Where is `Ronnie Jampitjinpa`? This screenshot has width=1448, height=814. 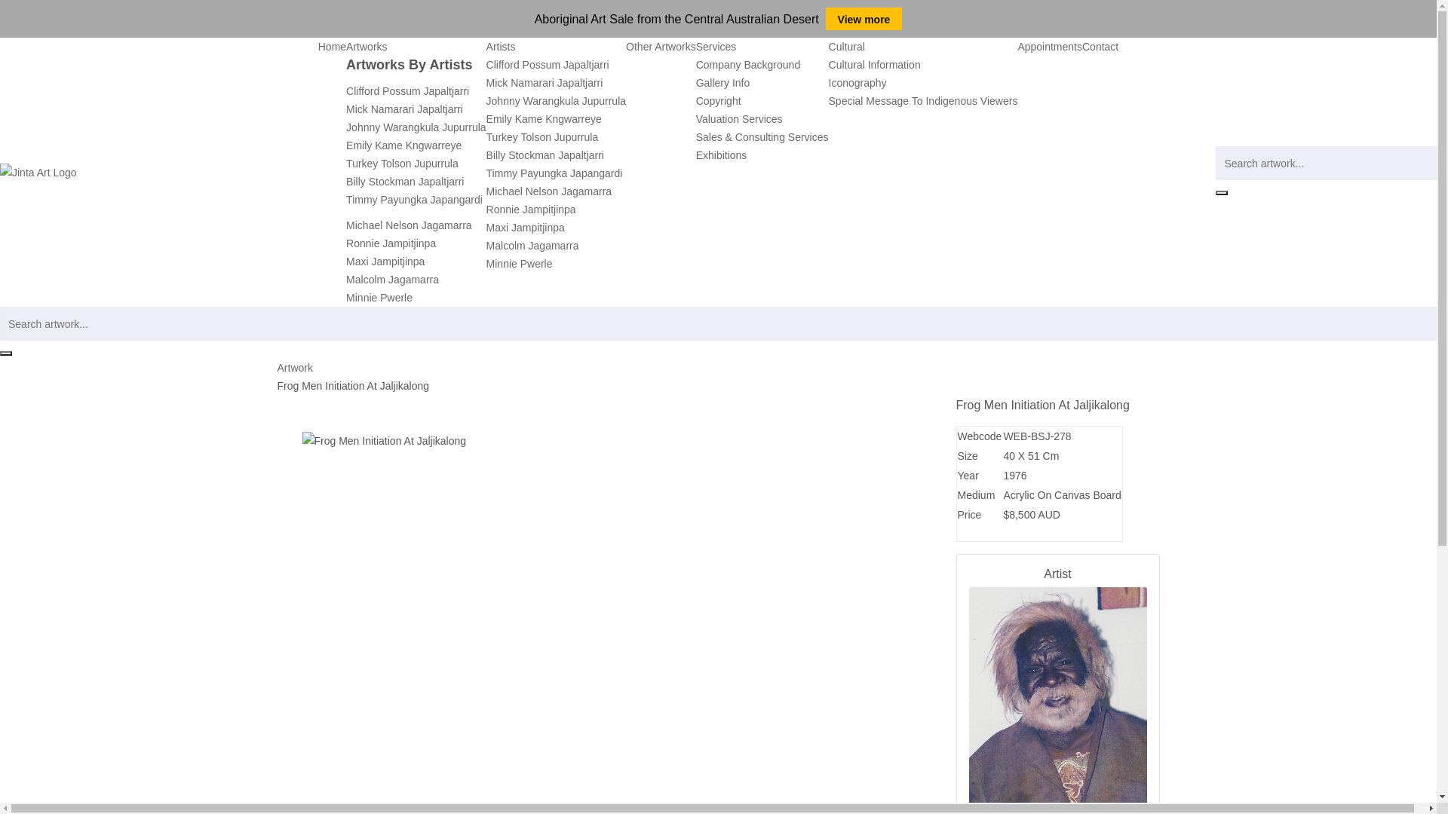 Ronnie Jampitjinpa is located at coordinates (391, 243).